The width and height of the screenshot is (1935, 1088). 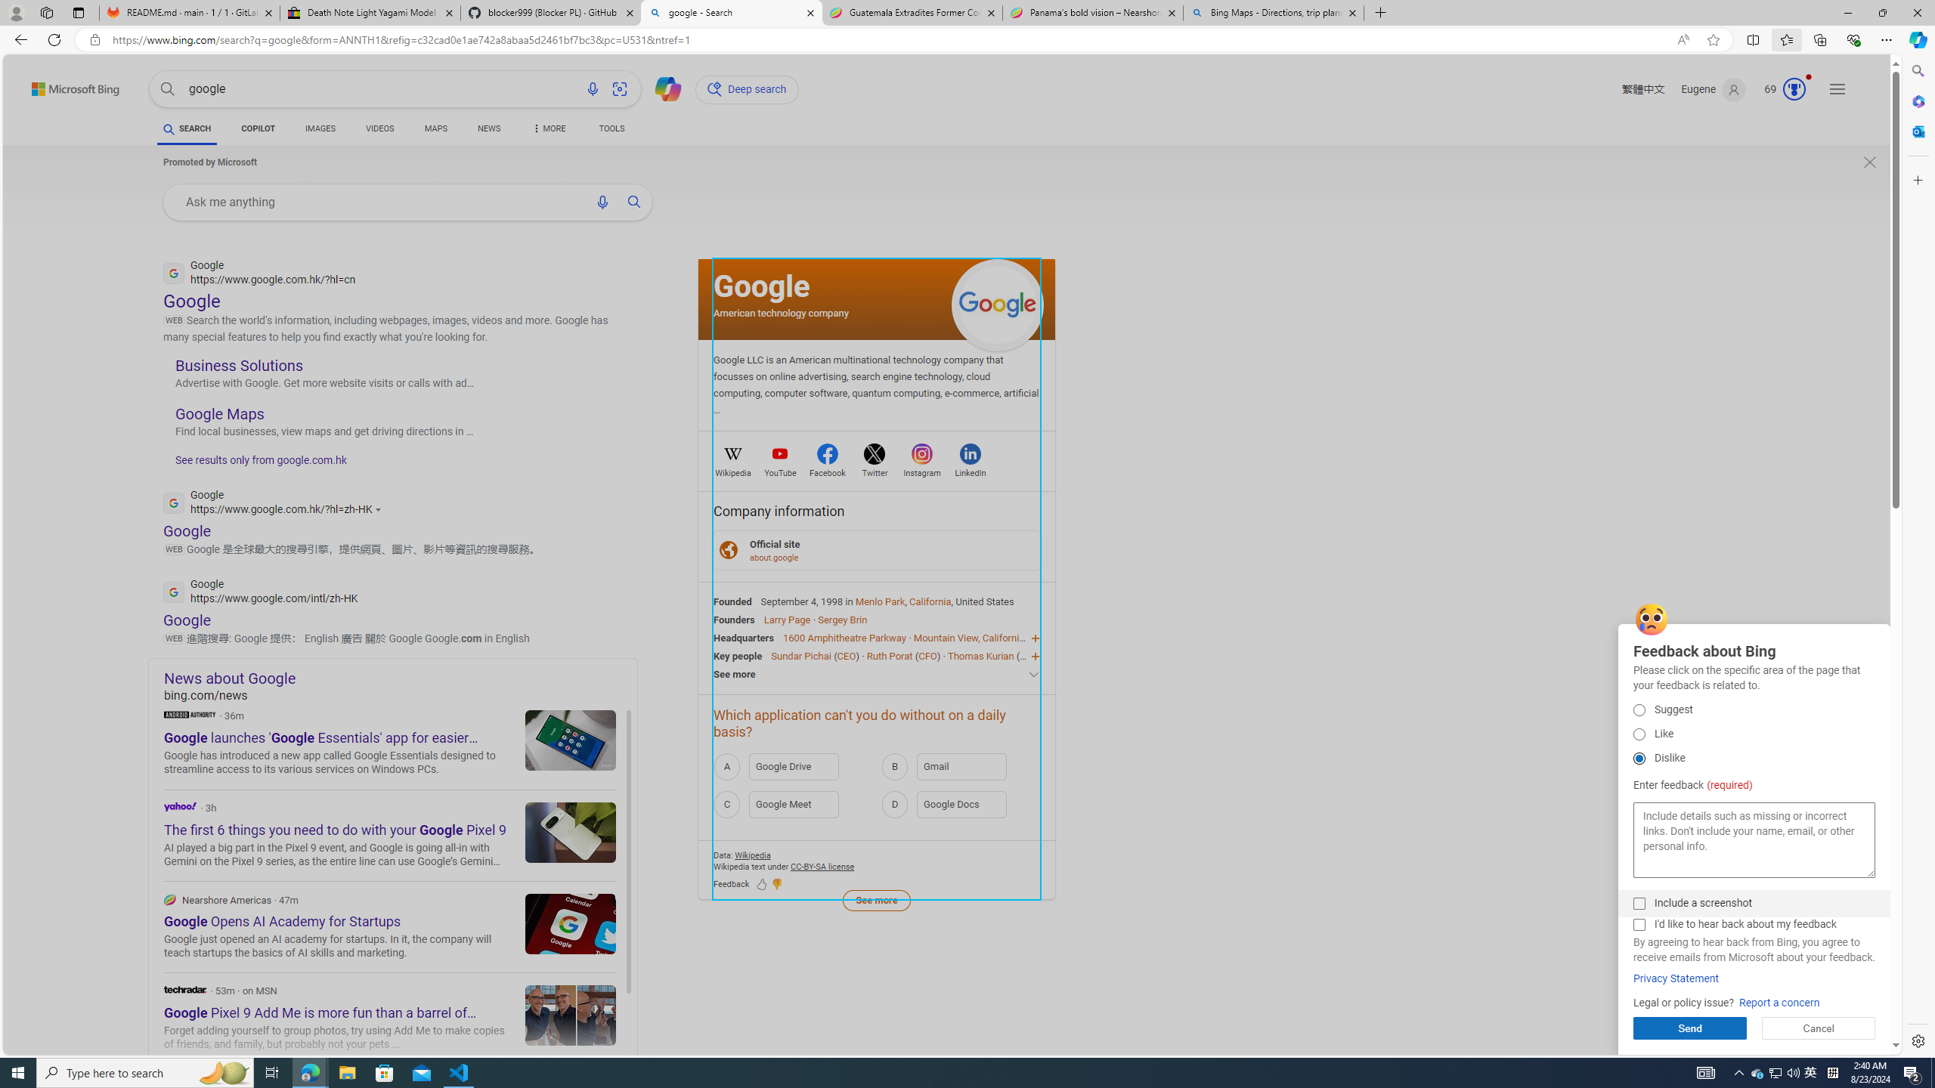 I want to click on Send, so click(x=1690, y=1028).